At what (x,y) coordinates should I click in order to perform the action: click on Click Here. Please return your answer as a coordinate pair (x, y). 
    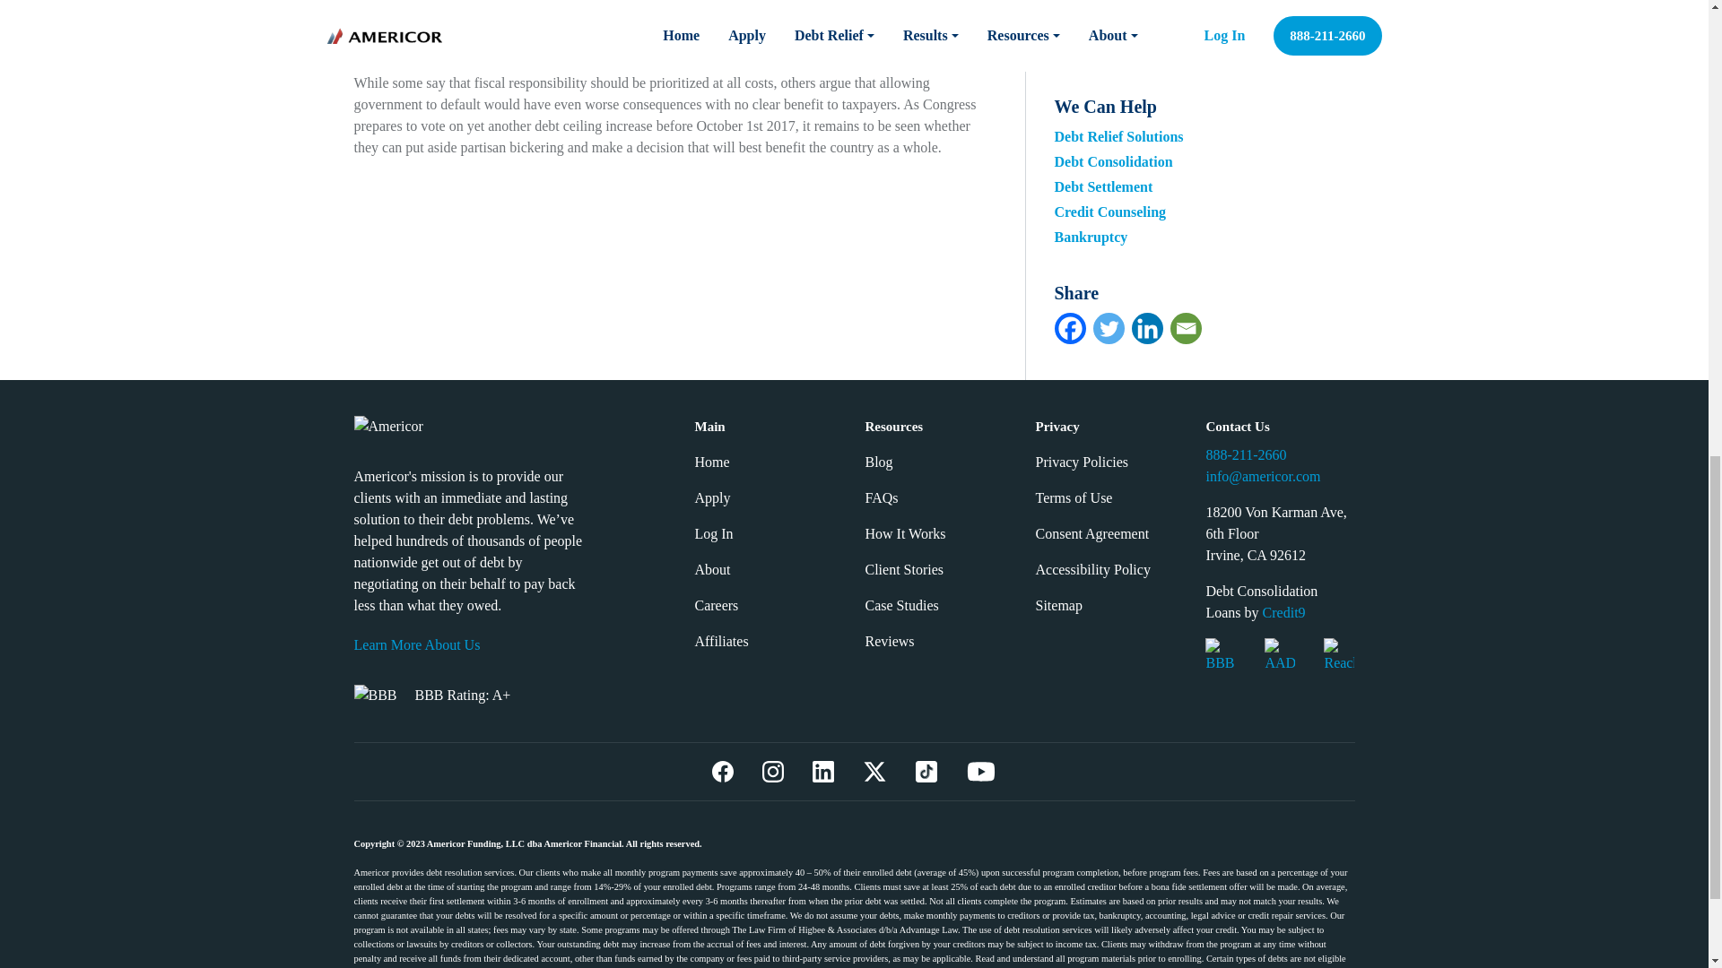
    Looking at the image, I should click on (1274, 39).